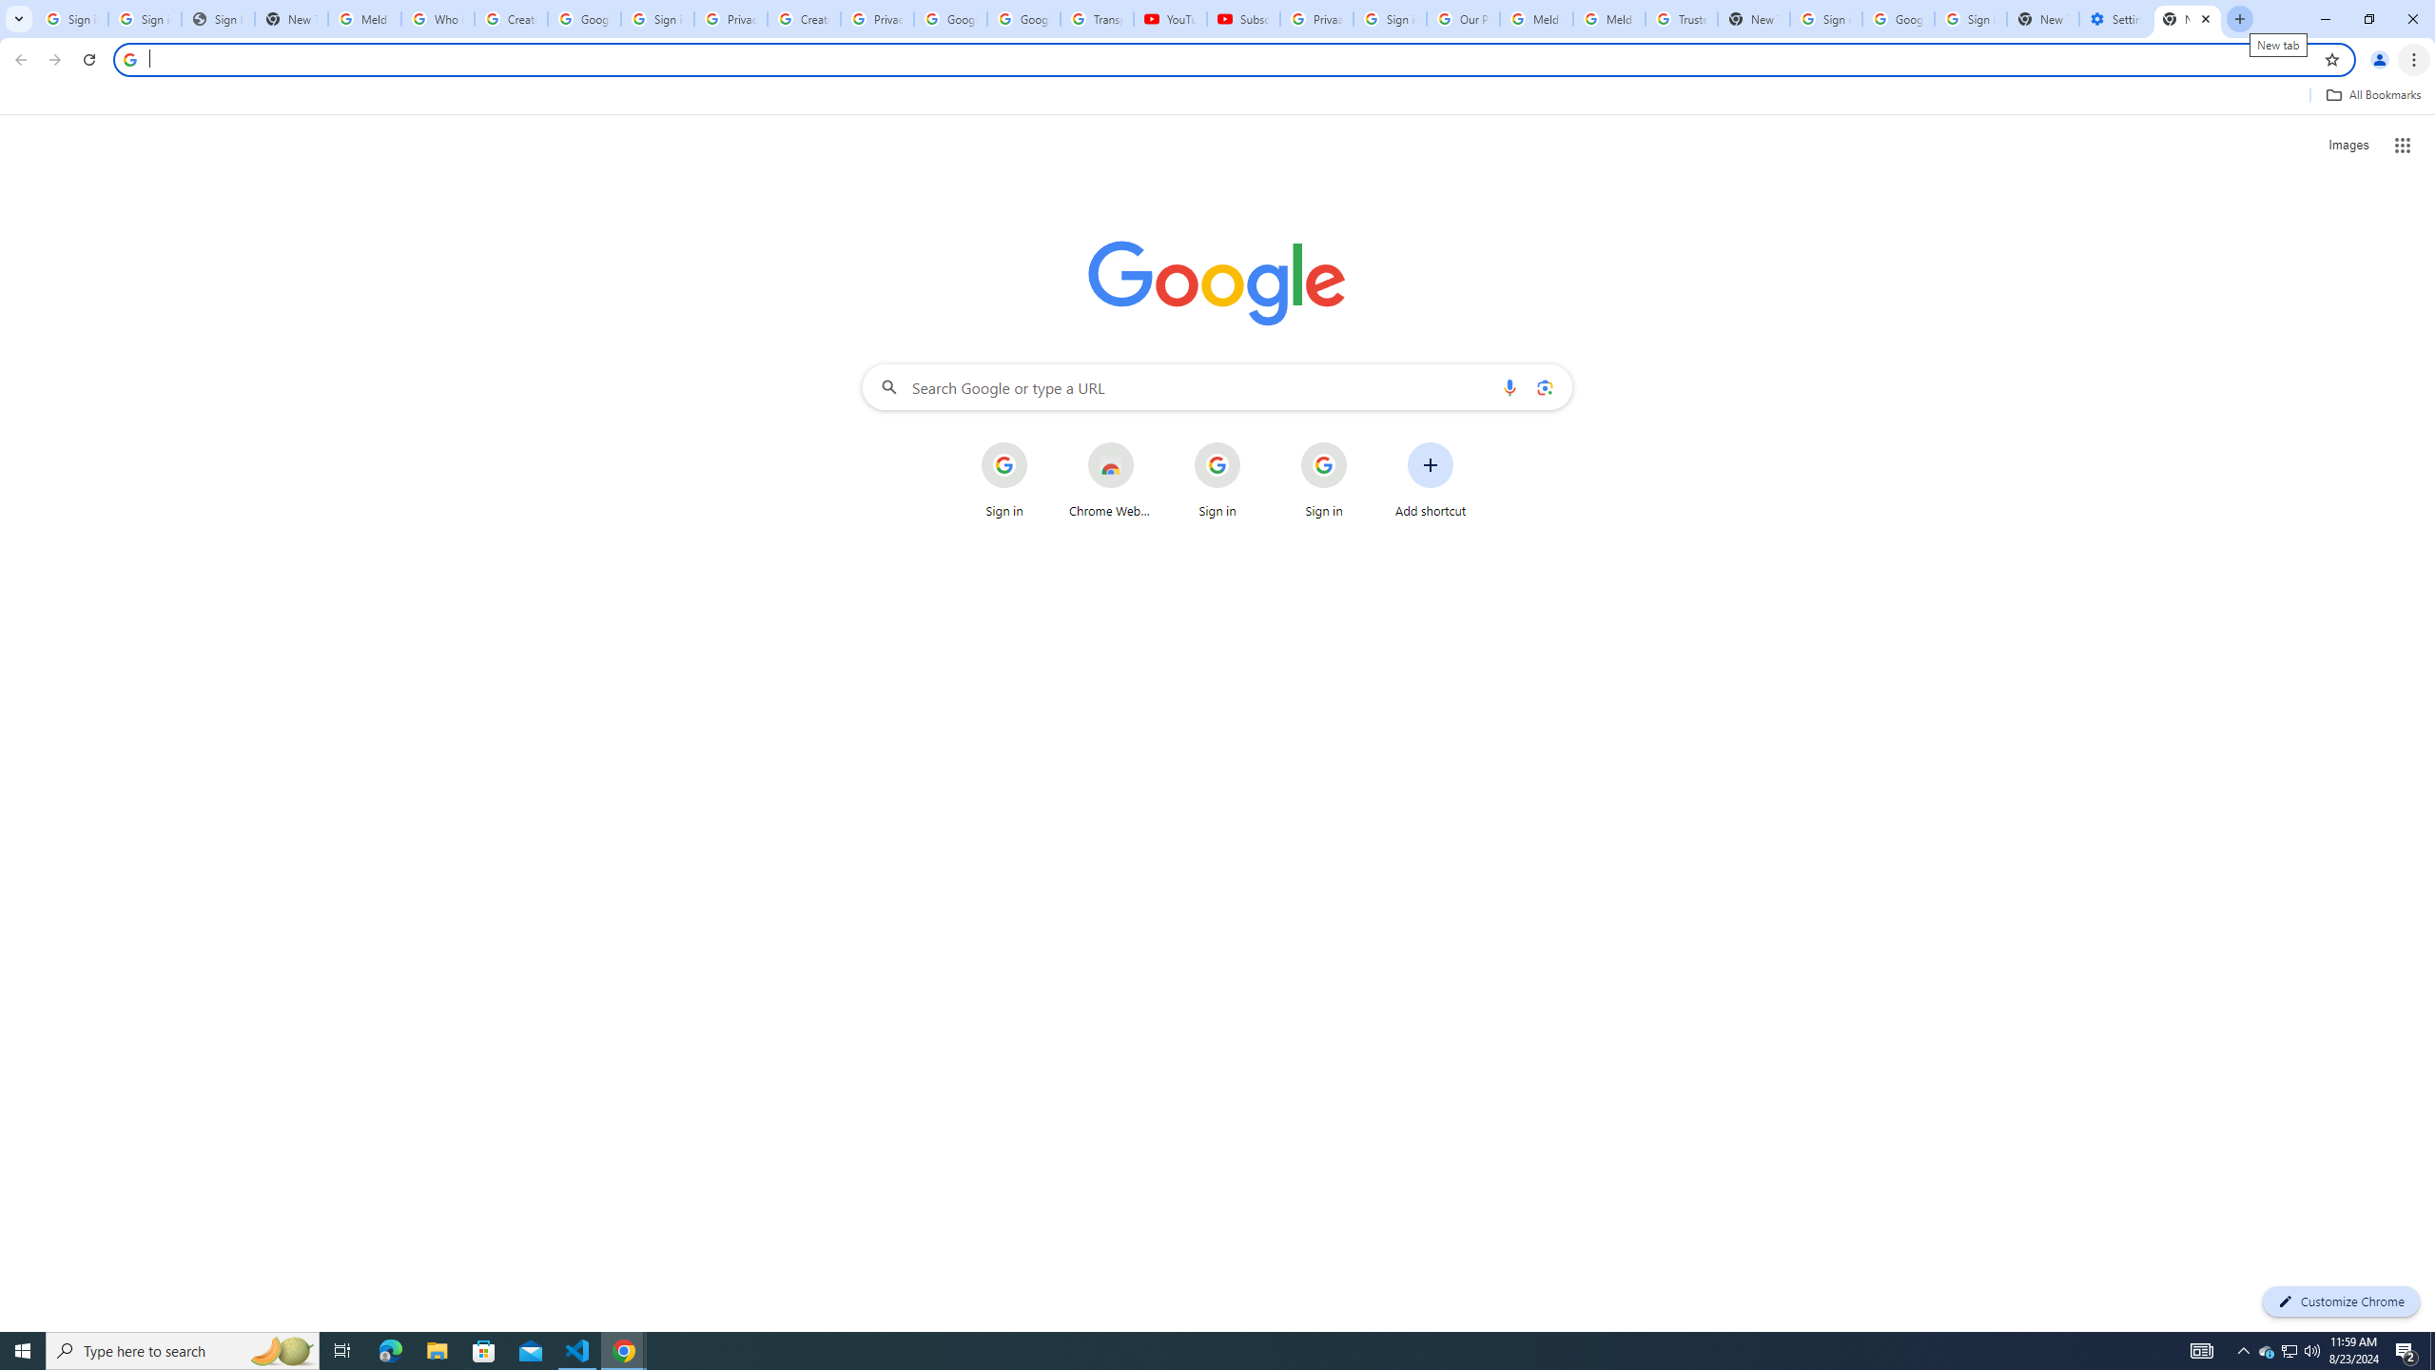 This screenshot has width=2435, height=1370. What do you see at coordinates (511, 19) in the screenshot?
I see `Create your Google Account` at bounding box center [511, 19].